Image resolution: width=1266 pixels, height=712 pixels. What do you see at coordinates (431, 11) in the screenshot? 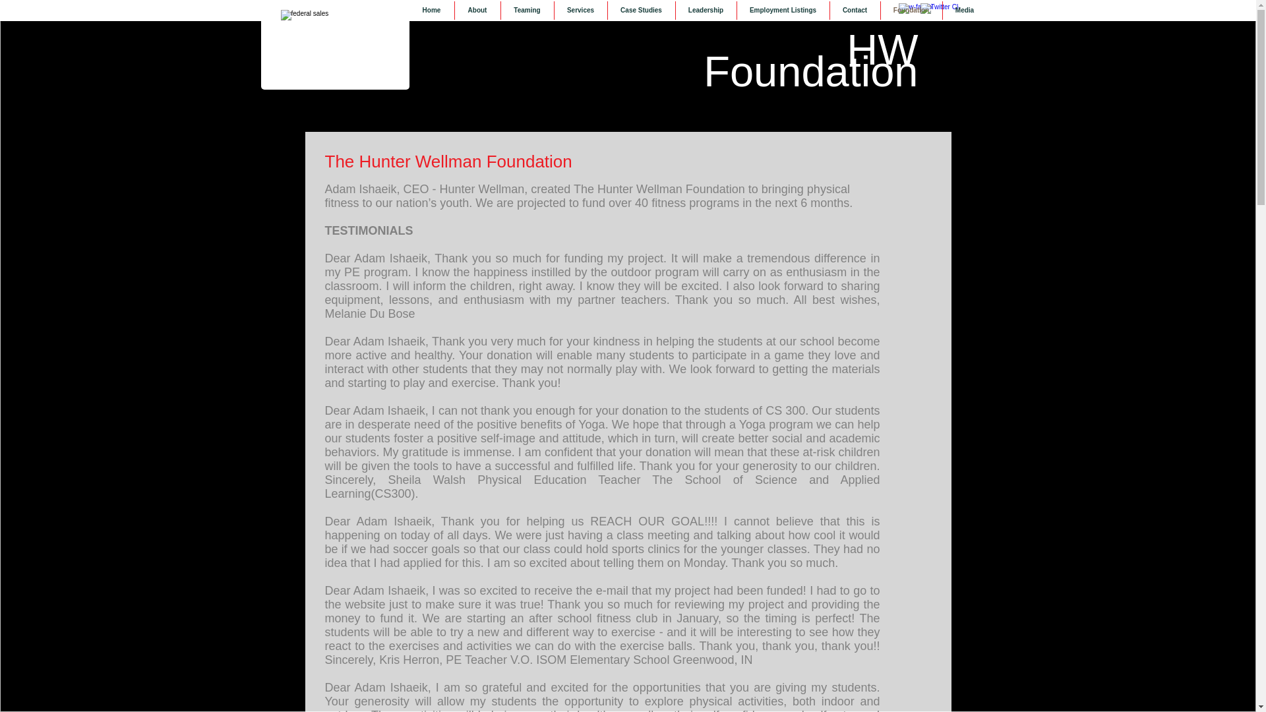
I see `Home` at bounding box center [431, 11].